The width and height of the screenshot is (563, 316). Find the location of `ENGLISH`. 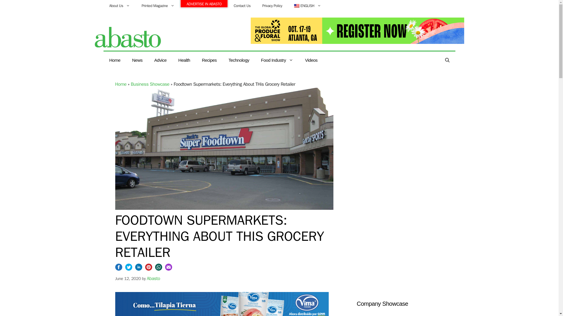

ENGLISH is located at coordinates (308, 6).